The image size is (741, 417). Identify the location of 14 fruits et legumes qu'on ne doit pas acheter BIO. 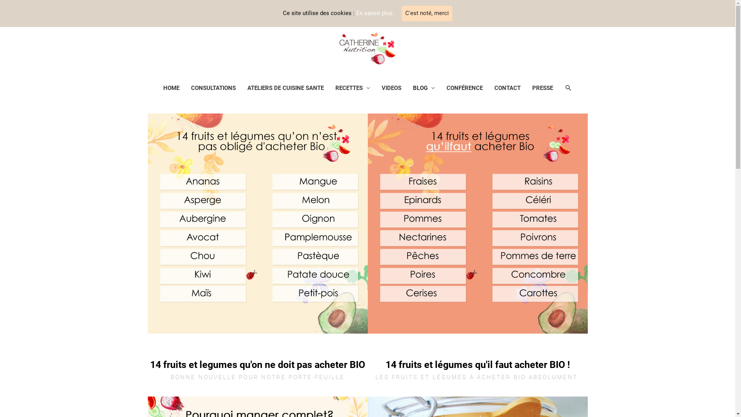
(258, 364).